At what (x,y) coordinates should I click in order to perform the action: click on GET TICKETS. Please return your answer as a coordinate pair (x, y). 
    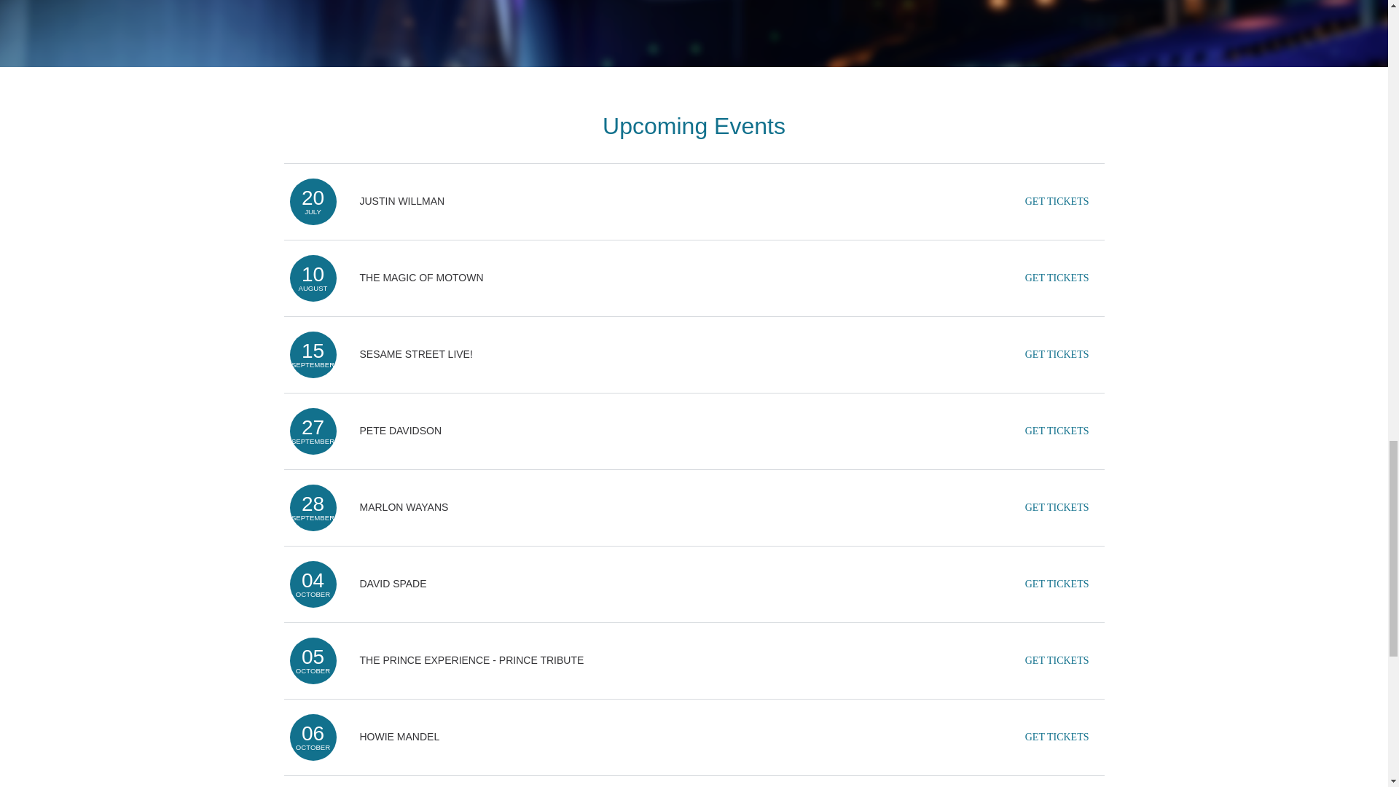
    Looking at the image, I should click on (1057, 508).